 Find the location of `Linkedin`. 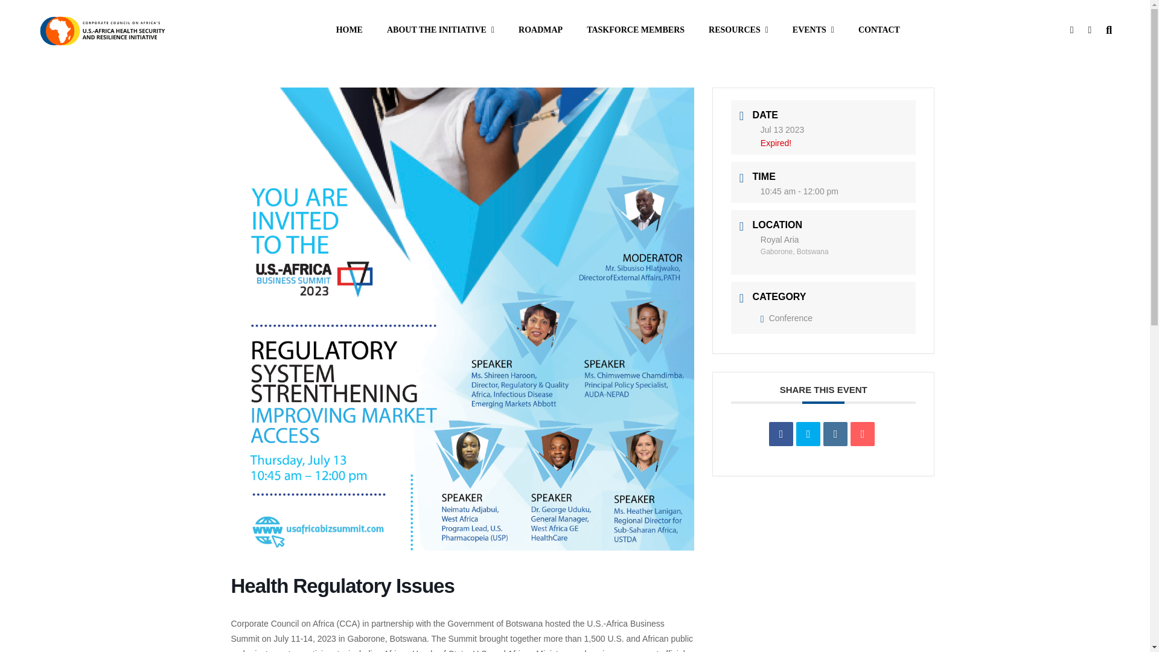

Linkedin is located at coordinates (835, 433).